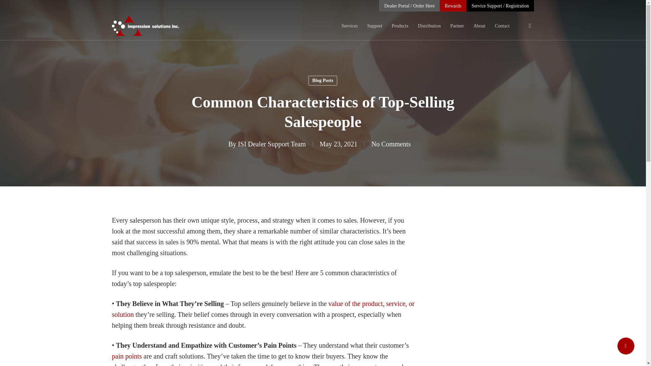  What do you see at coordinates (272, 144) in the screenshot?
I see `Posts by ISI Dealer Support Team` at bounding box center [272, 144].